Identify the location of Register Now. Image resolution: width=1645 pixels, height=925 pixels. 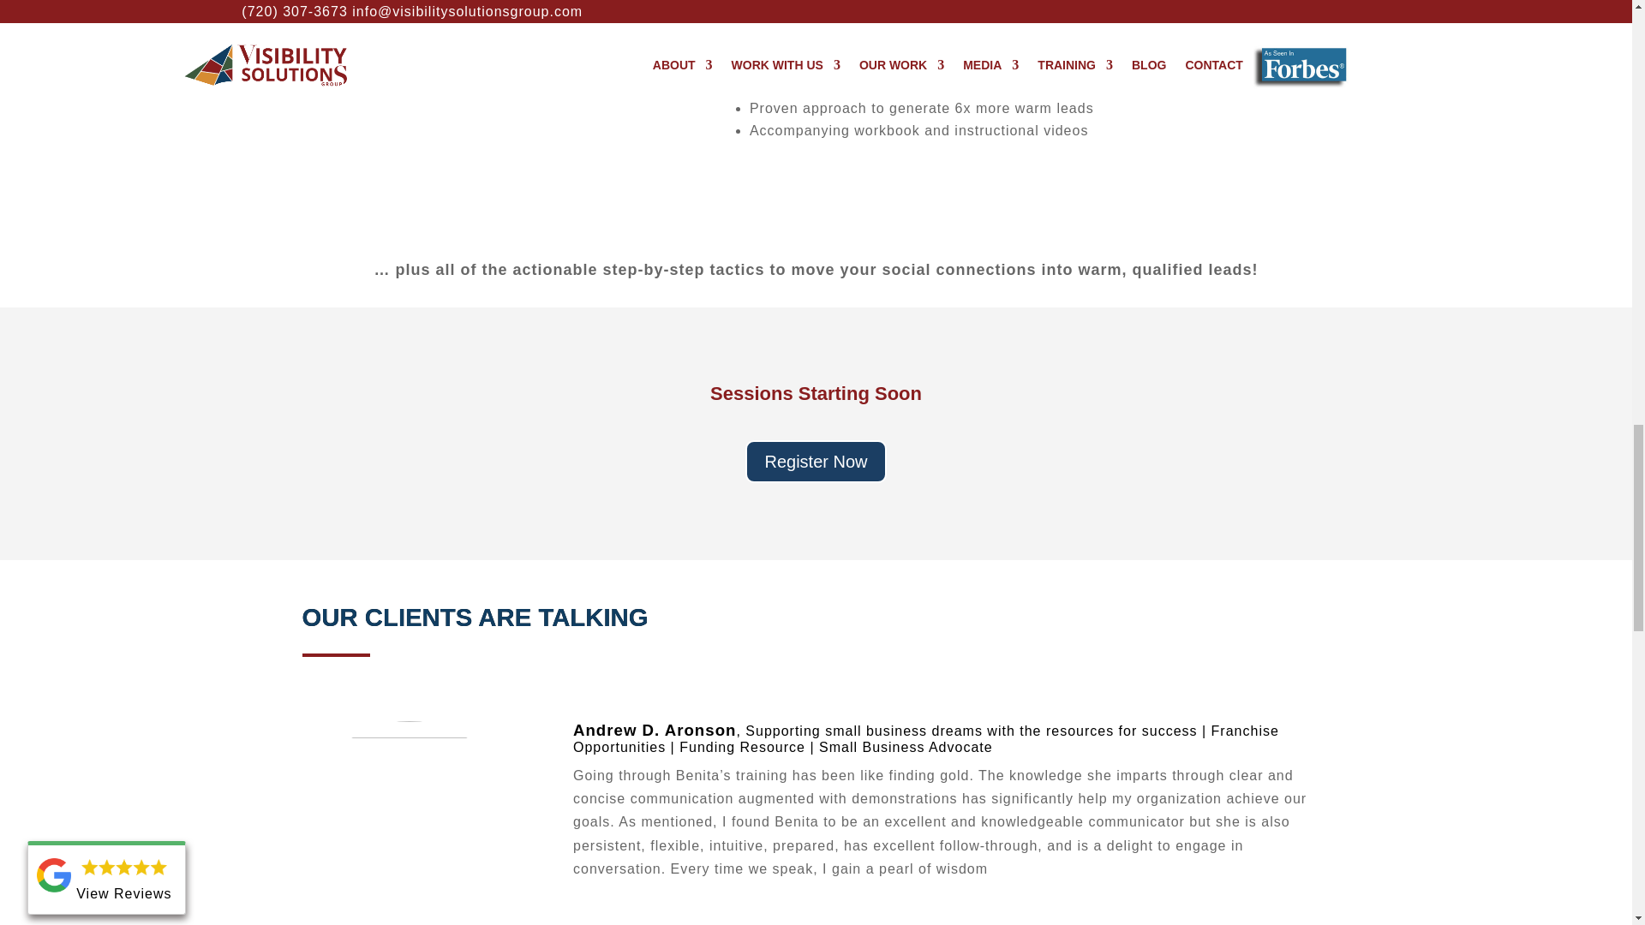
(816, 461).